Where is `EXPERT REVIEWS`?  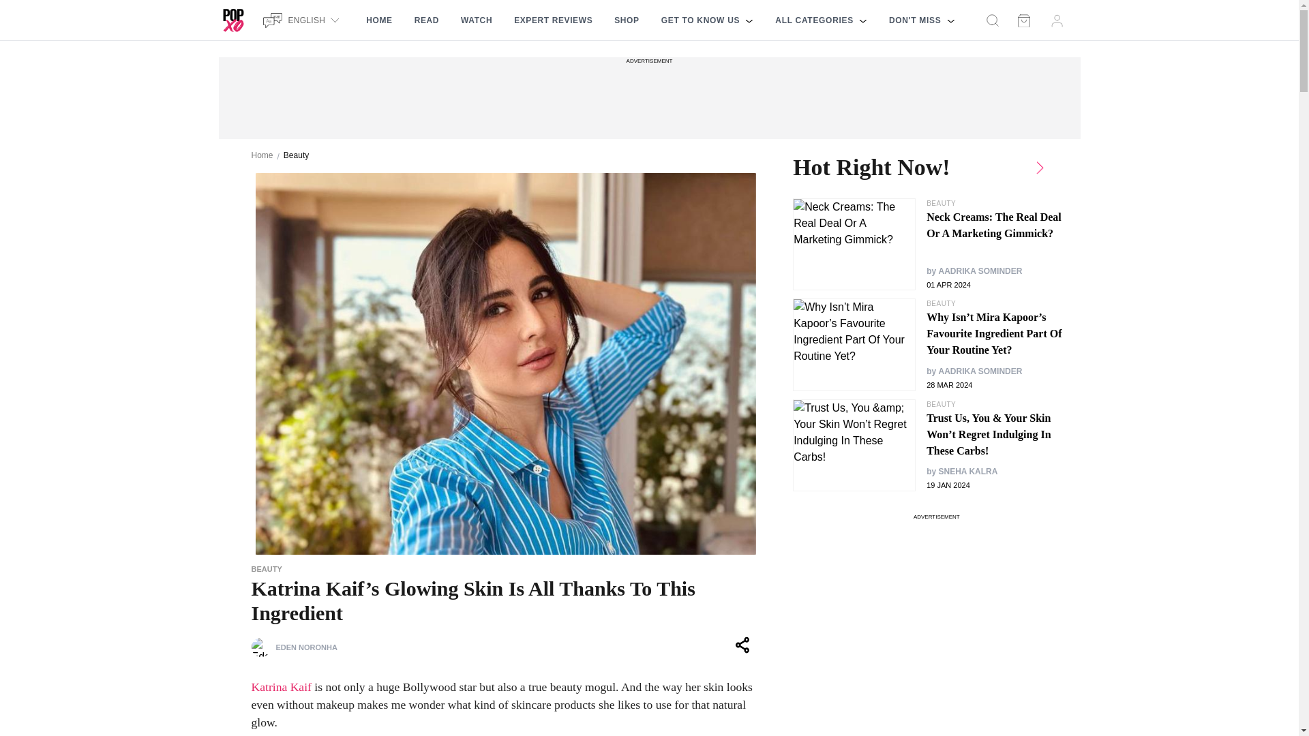 EXPERT REVIEWS is located at coordinates (553, 20).